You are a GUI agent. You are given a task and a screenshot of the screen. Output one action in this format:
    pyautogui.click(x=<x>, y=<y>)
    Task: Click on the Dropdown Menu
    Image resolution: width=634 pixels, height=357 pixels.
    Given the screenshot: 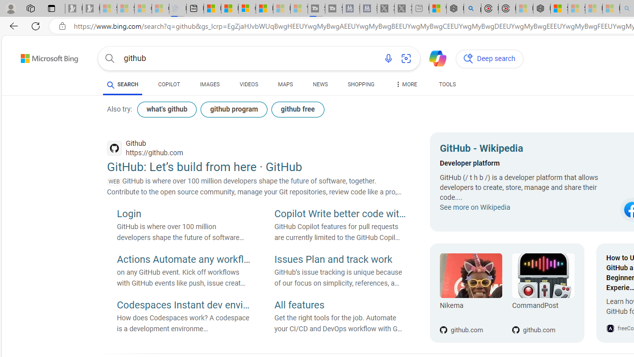 What is the action you would take?
    pyautogui.click(x=406, y=84)
    